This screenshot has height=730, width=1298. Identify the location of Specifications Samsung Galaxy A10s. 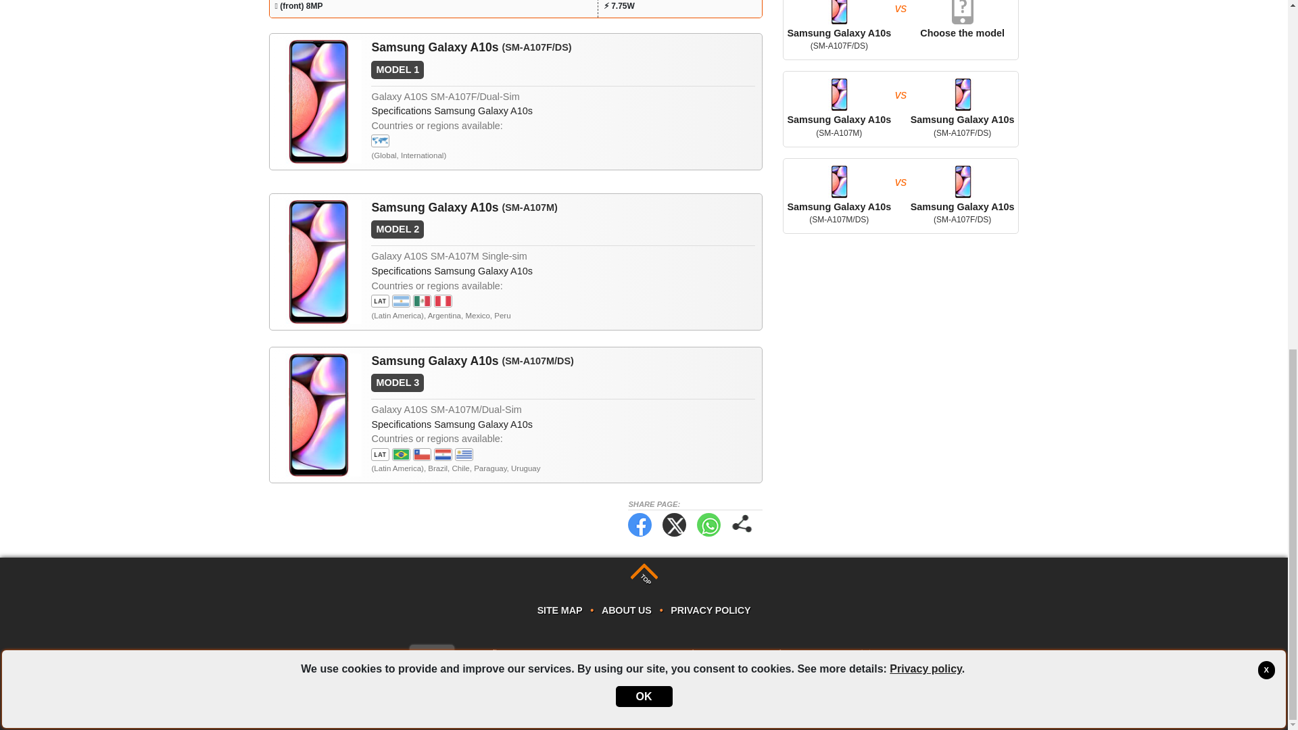
(452, 110).